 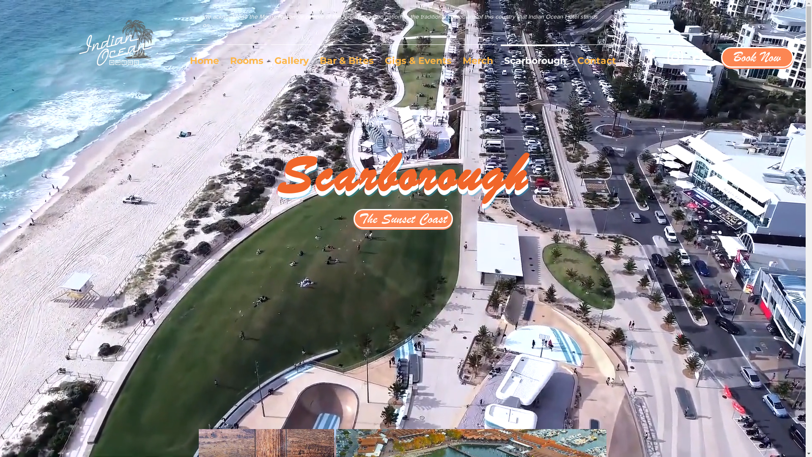 I want to click on The Sunset Coast, so click(x=403, y=219).